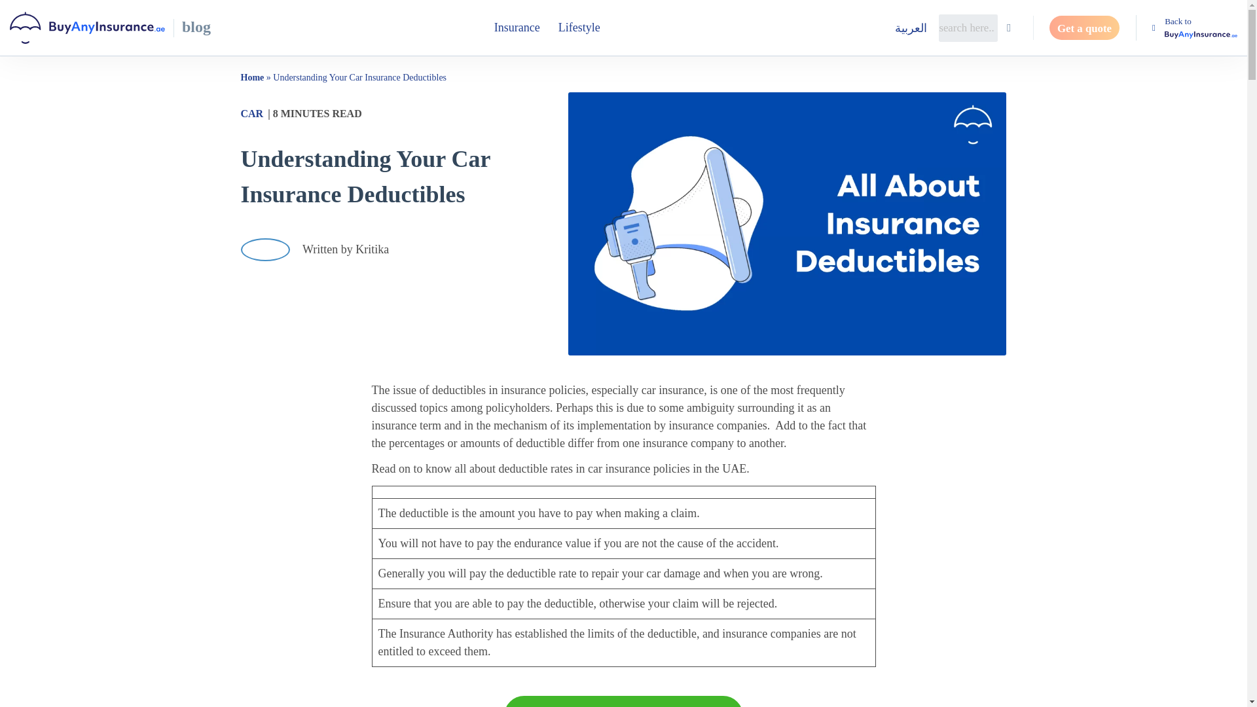 The width and height of the screenshot is (1257, 707). I want to click on CAR, so click(253, 114).